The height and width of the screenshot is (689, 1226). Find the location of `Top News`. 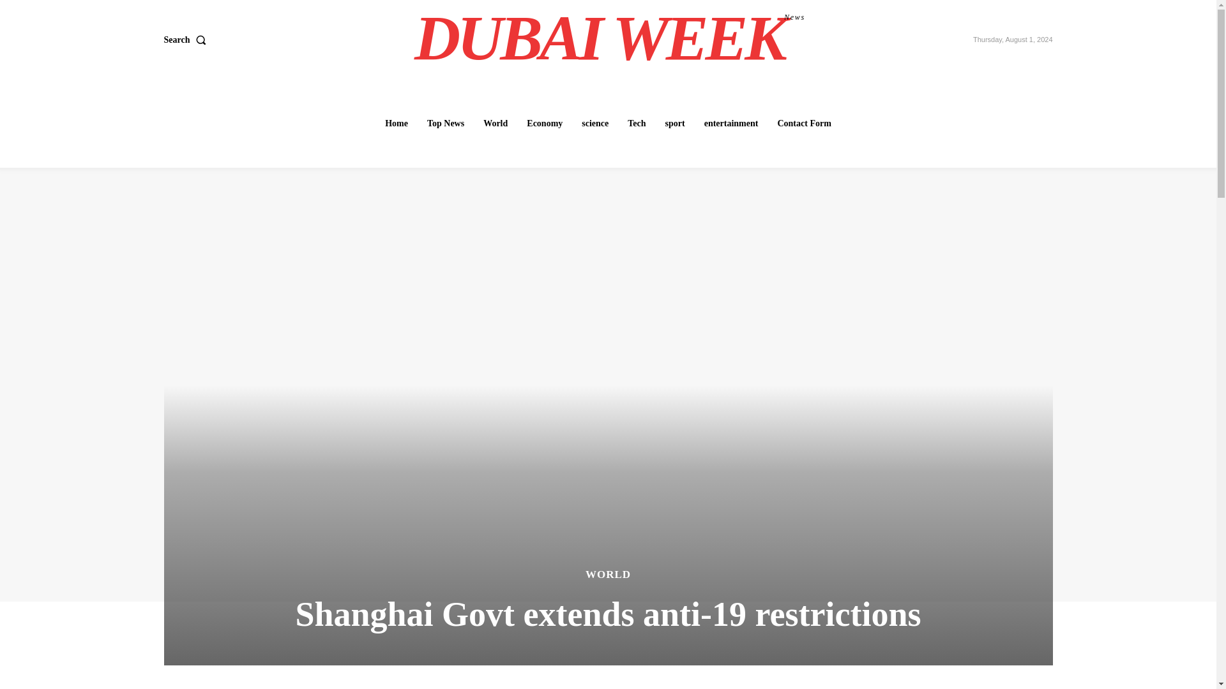

Top News is located at coordinates (446, 123).